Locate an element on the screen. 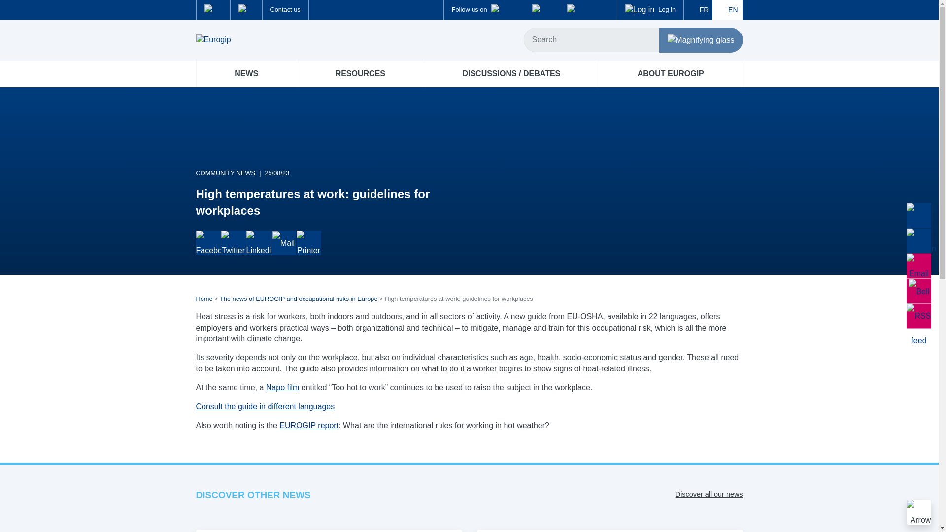 The width and height of the screenshot is (946, 532). Log in is located at coordinates (650, 10).